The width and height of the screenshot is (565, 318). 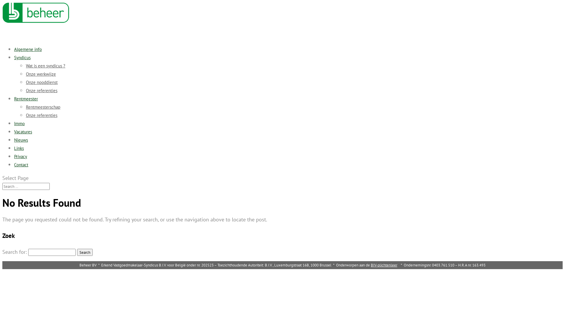 I want to click on Nieuws, so click(x=21, y=147).